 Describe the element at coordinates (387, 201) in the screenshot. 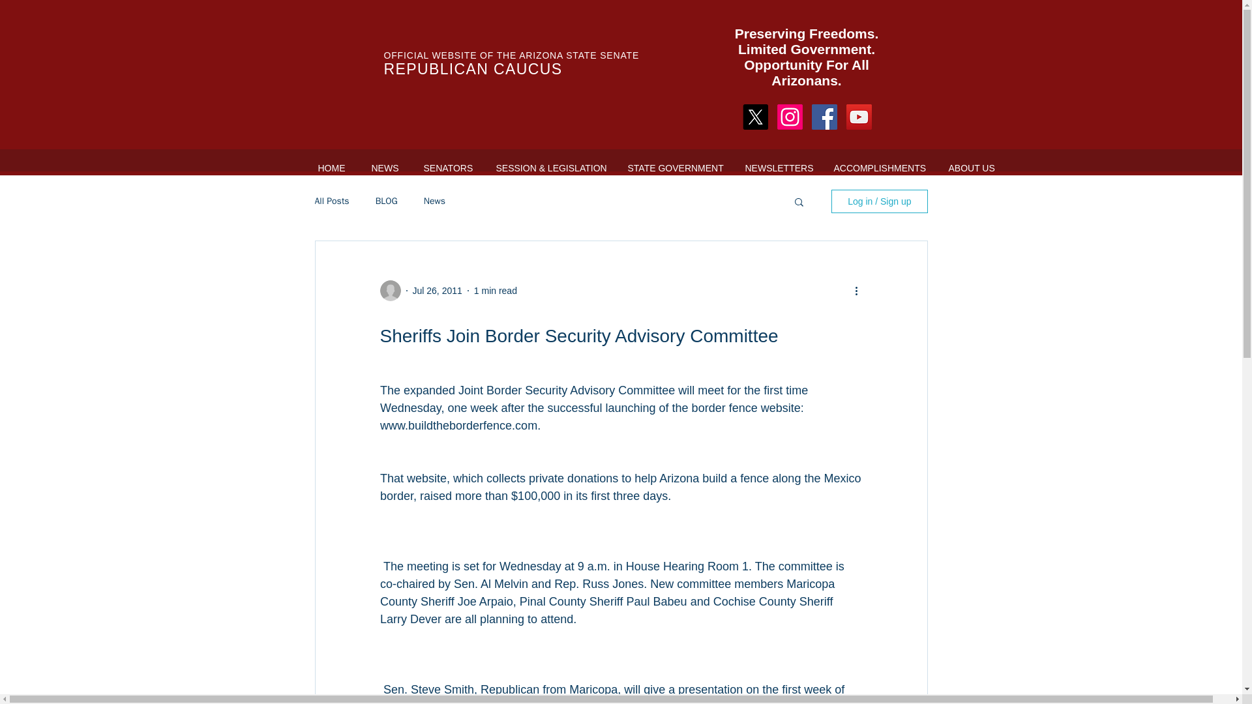

I see `BLOG` at that location.